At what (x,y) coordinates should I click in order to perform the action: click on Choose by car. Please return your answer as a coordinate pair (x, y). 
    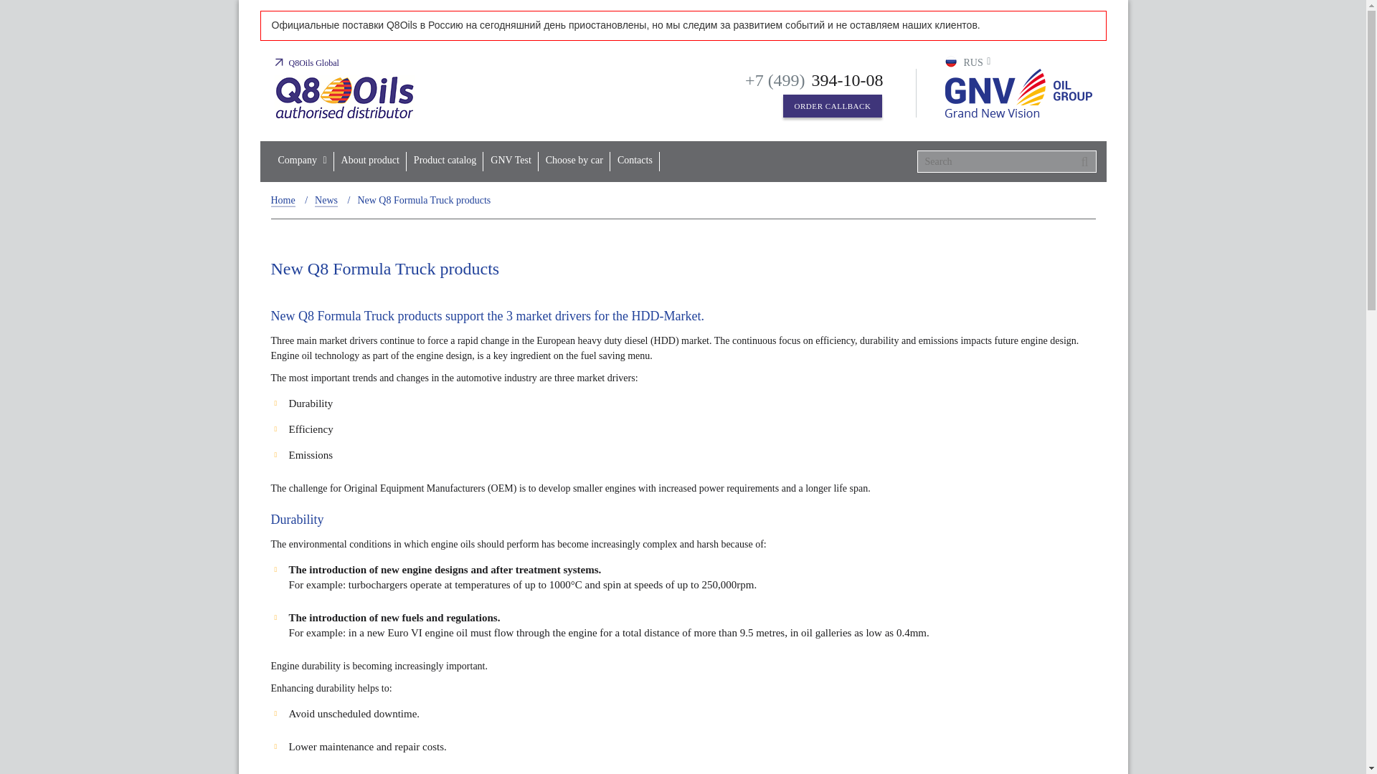
    Looking at the image, I should click on (574, 161).